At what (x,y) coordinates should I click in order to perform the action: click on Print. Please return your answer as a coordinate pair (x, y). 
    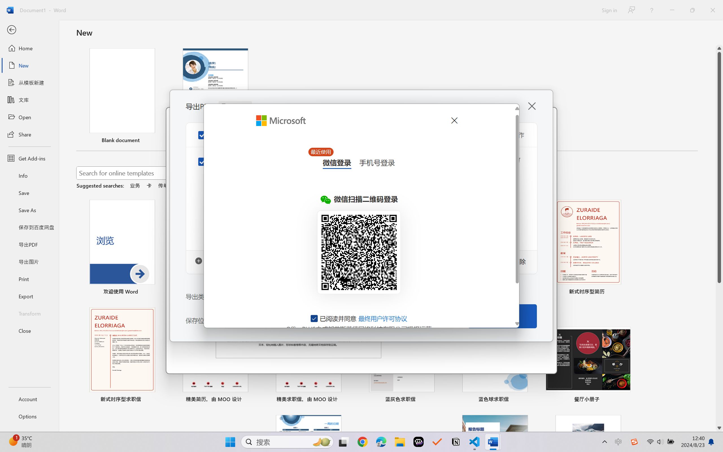
    Looking at the image, I should click on (29, 279).